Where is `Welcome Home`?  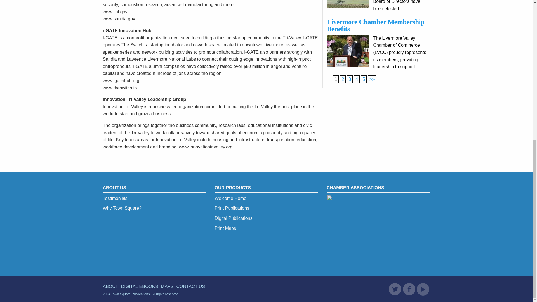
Welcome Home is located at coordinates (230, 198).